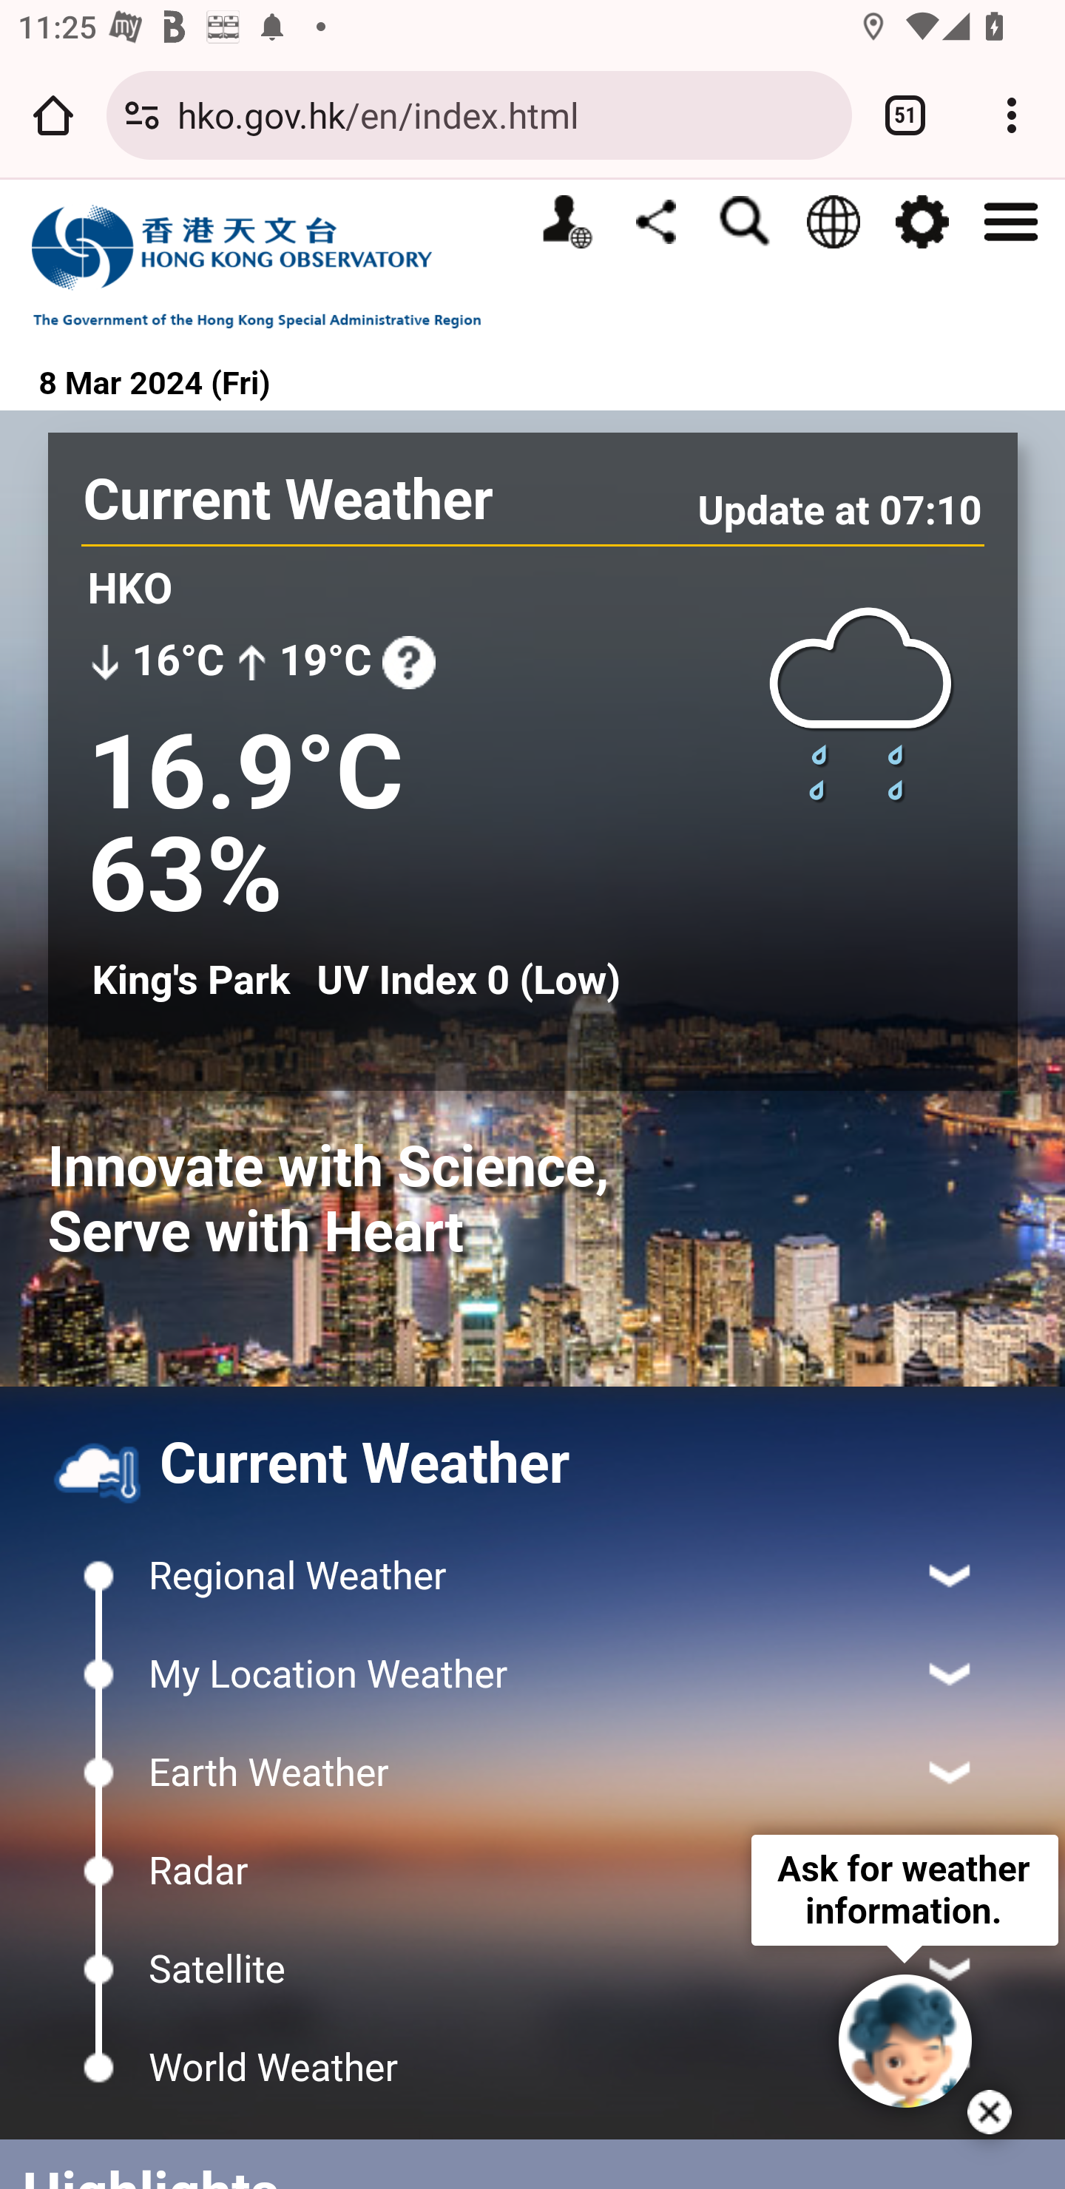  I want to click on Chat with Dr. Tin, so click(905, 2041).